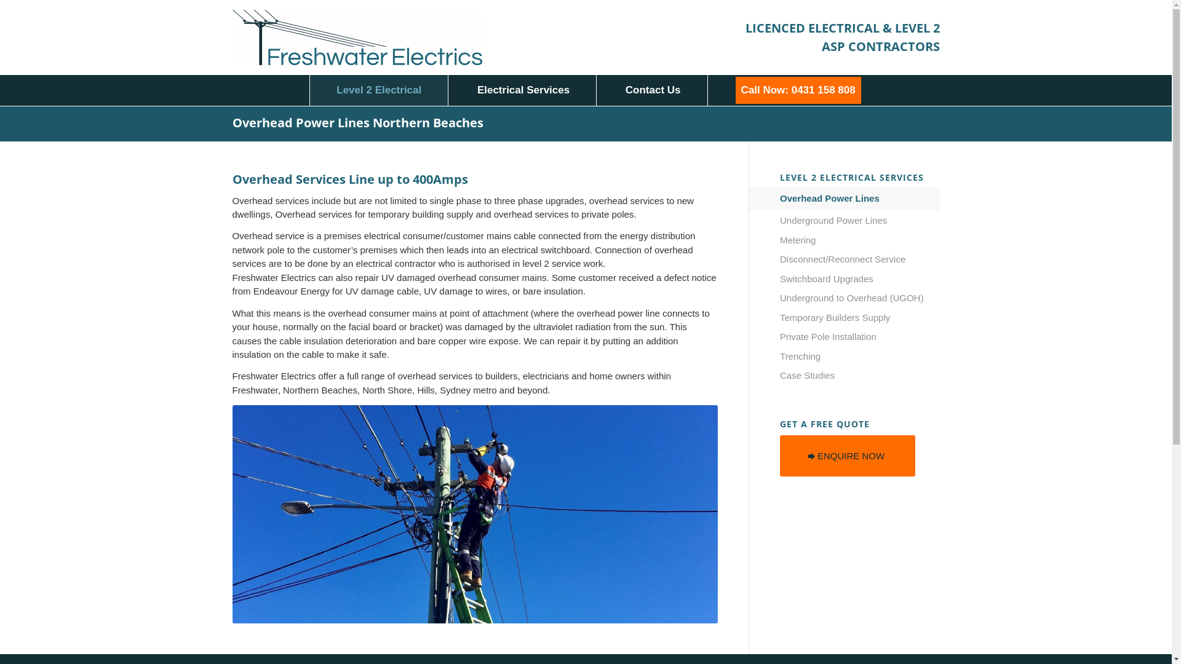  I want to click on ENQUIRE NOW, so click(848, 456).